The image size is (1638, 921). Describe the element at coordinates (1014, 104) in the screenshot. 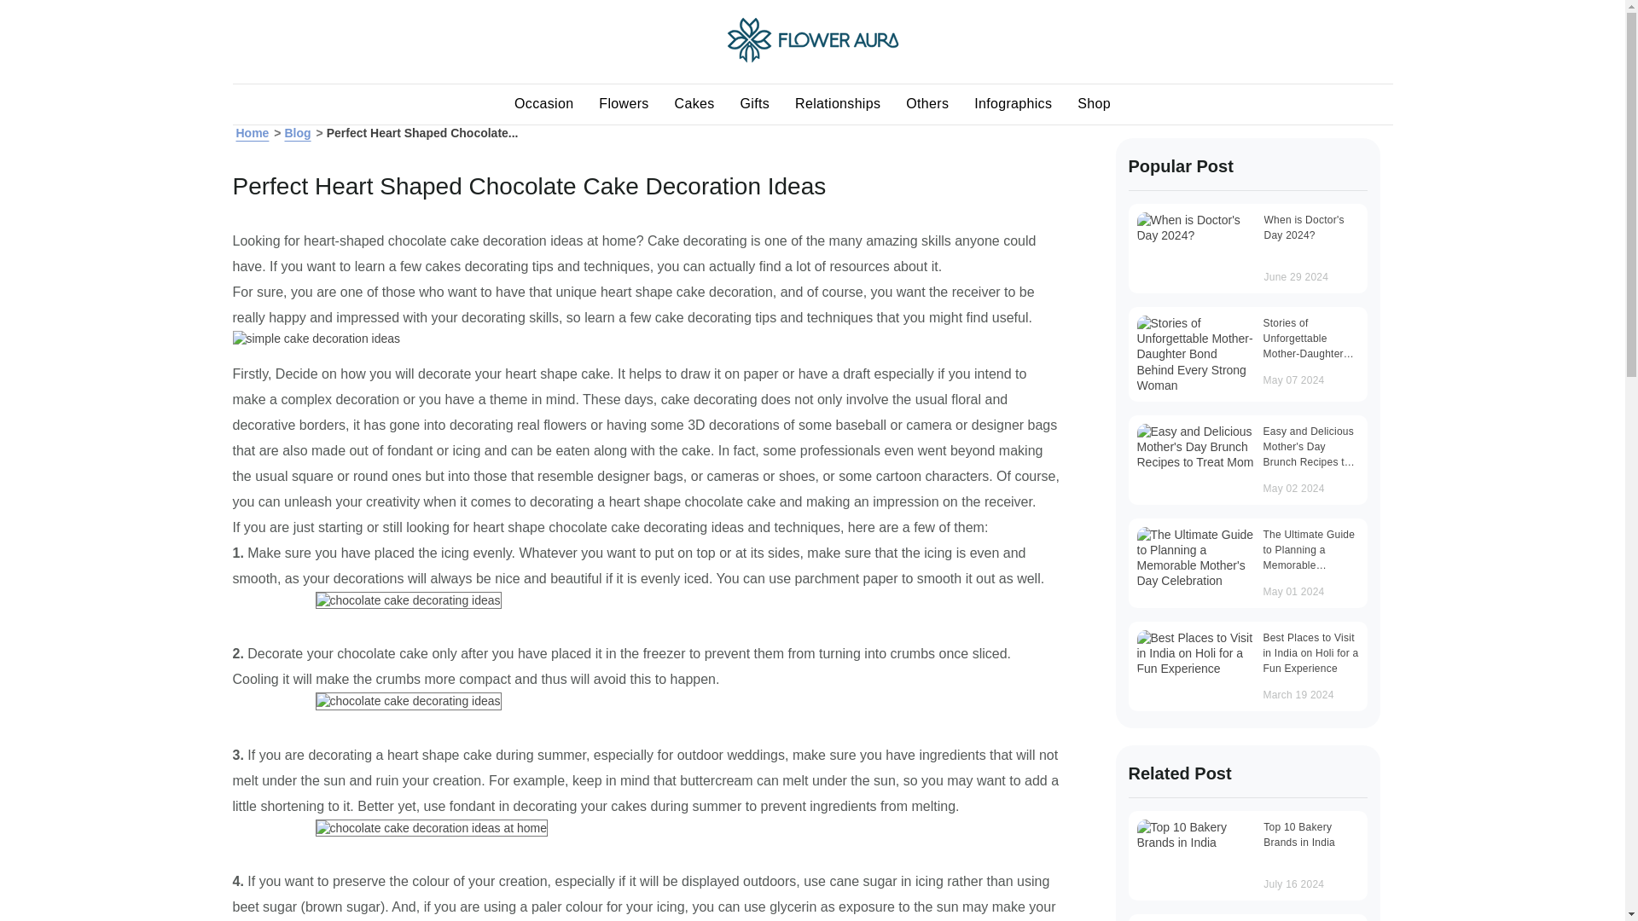

I see `Infographics` at that location.